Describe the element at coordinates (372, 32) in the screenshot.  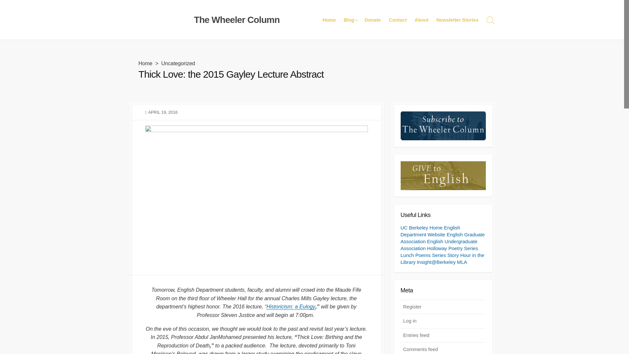
I see `General` at that location.